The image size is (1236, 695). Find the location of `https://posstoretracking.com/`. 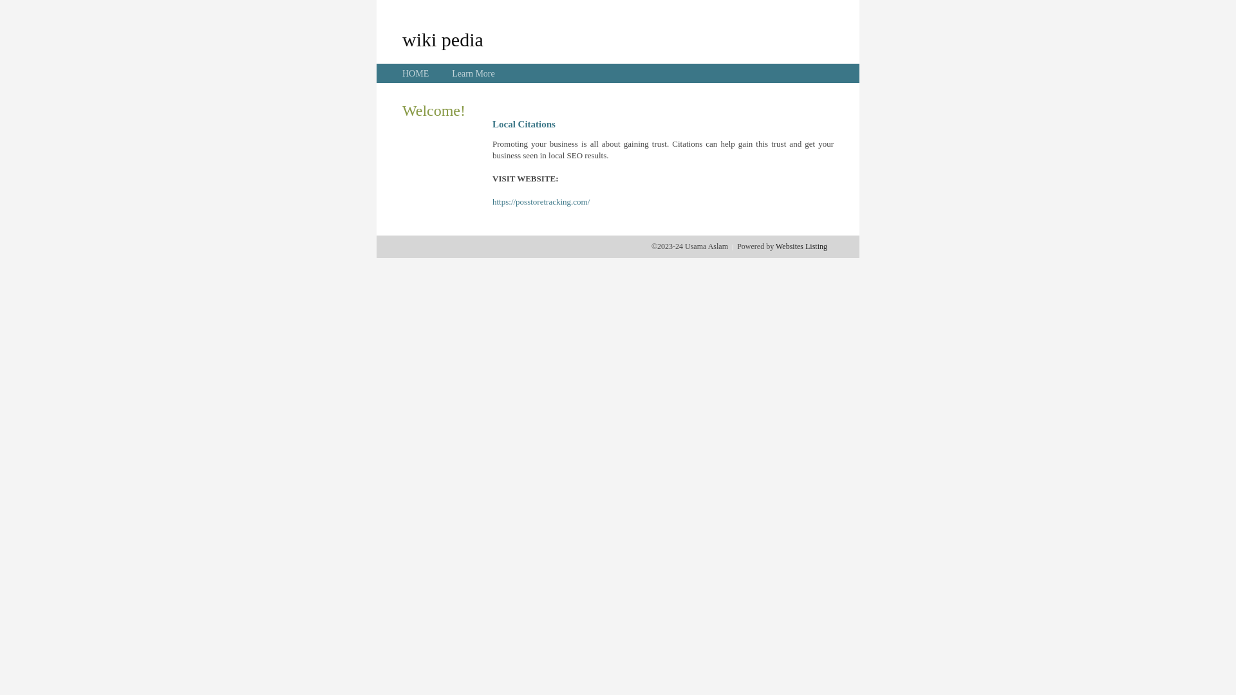

https://posstoretracking.com/ is located at coordinates (541, 202).